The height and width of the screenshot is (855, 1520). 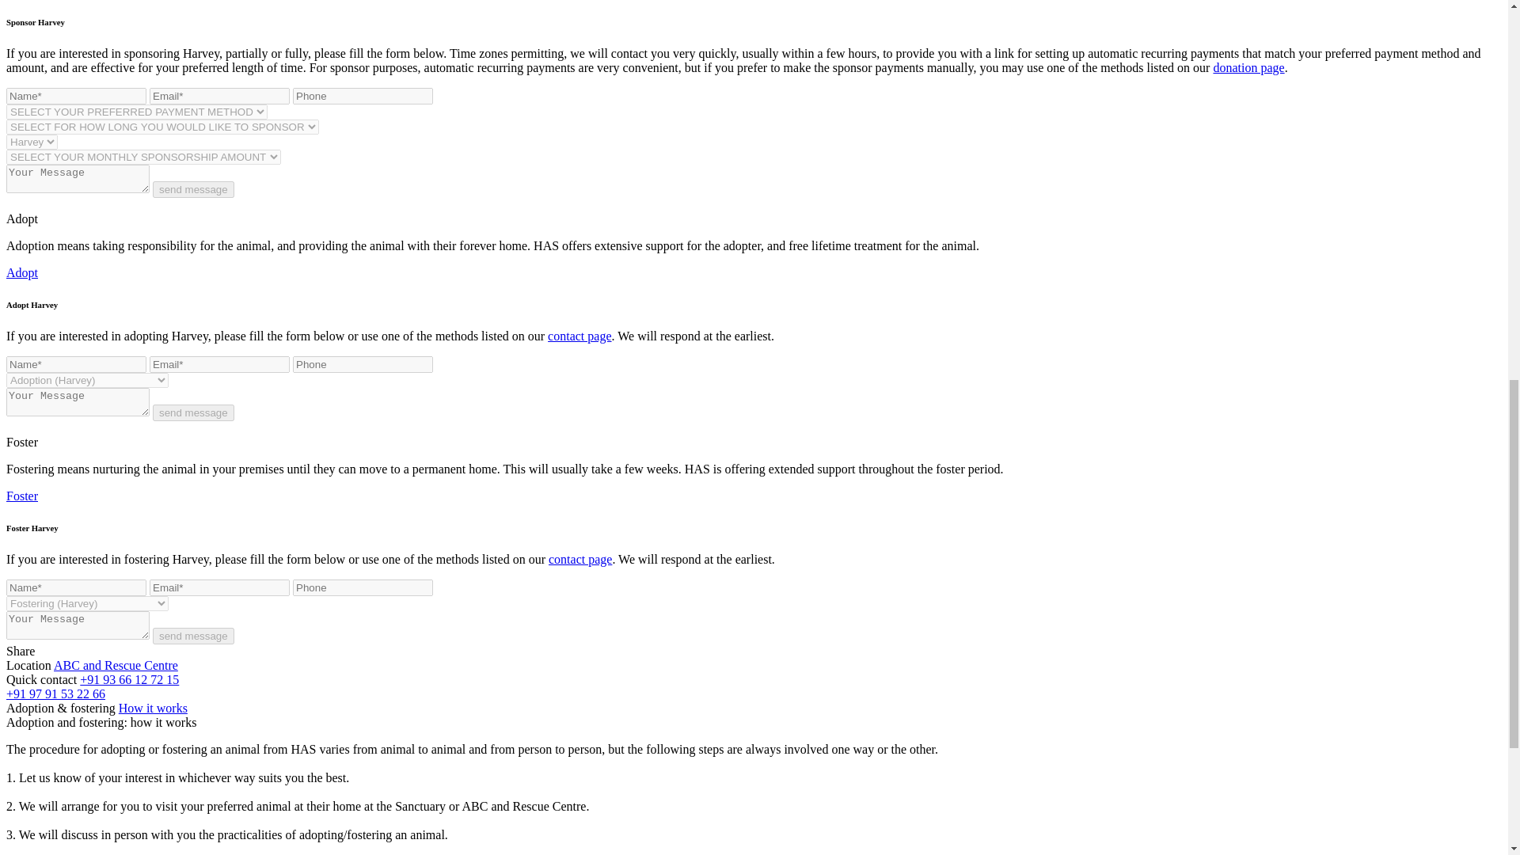 What do you see at coordinates (193, 188) in the screenshot?
I see `send message` at bounding box center [193, 188].